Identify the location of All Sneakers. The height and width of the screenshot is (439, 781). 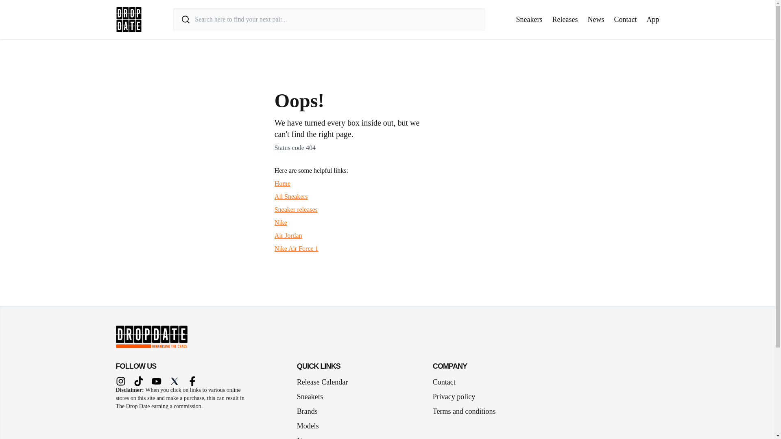
(291, 197).